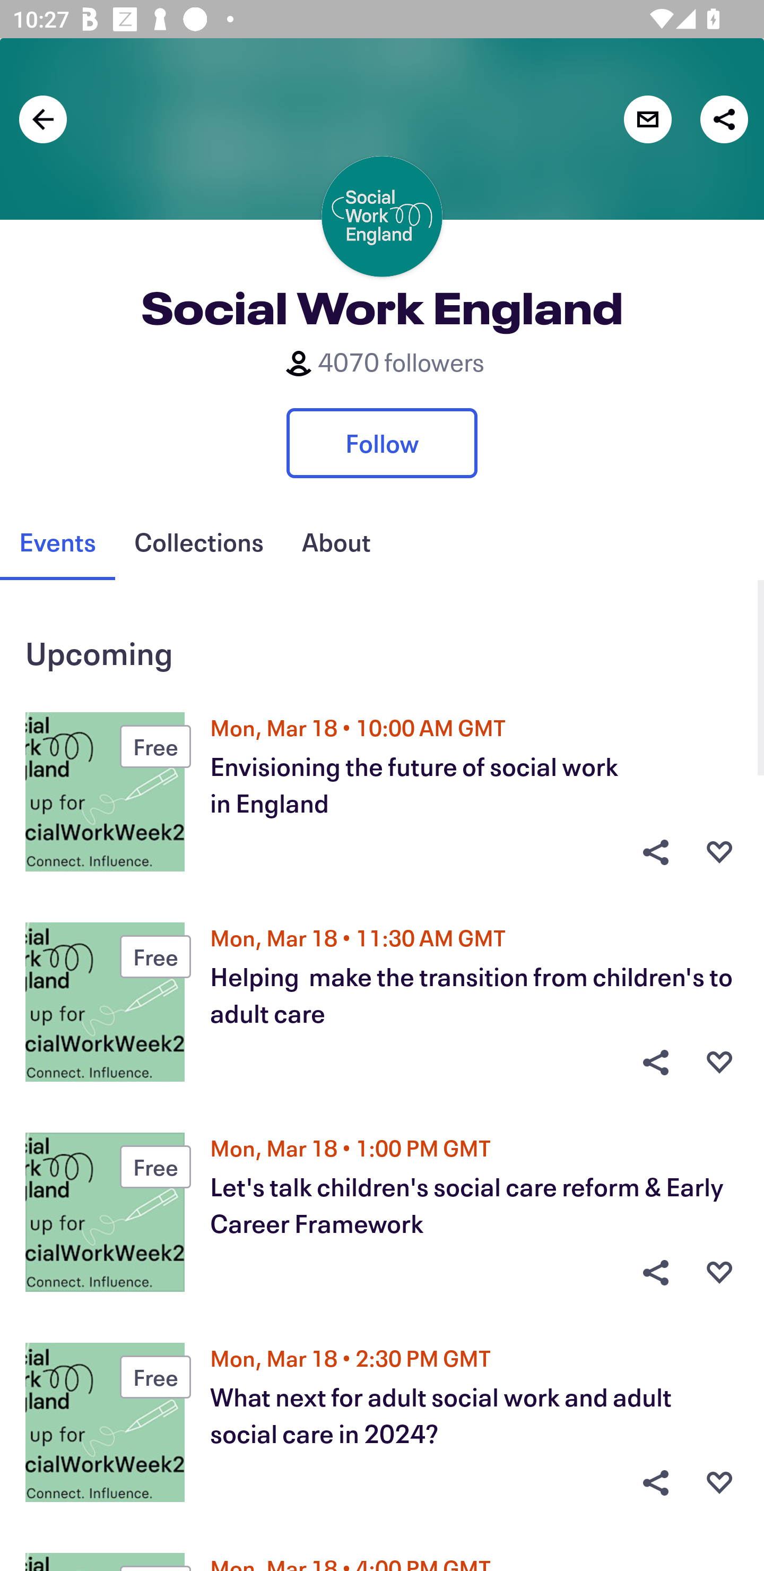 The height and width of the screenshot is (1571, 764). What do you see at coordinates (647, 119) in the screenshot?
I see `Contact organizer` at bounding box center [647, 119].